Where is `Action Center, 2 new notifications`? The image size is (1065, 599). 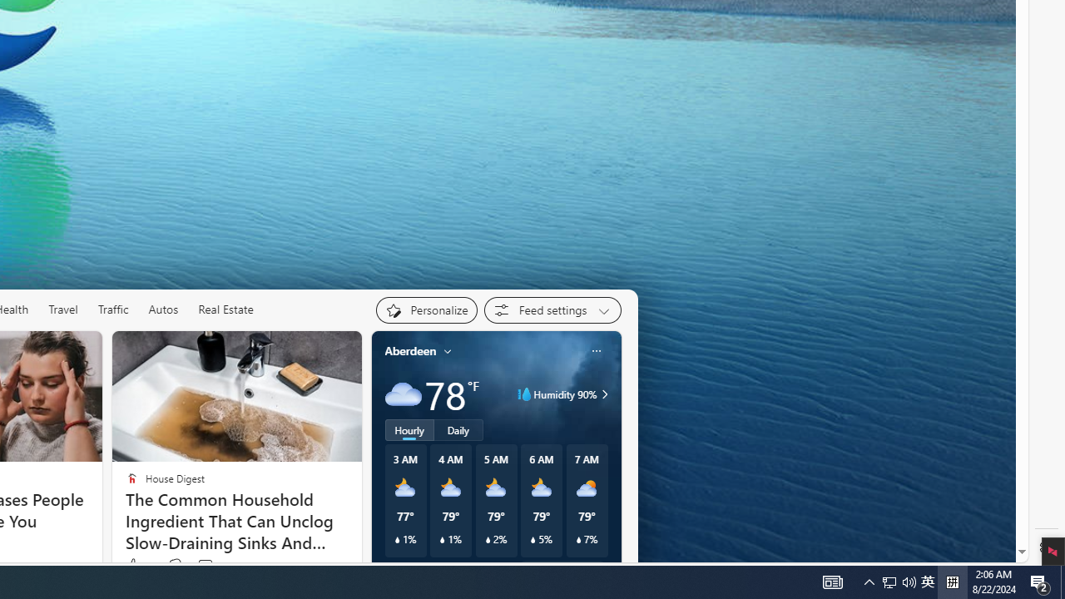
Action Center, 2 new notifications is located at coordinates (899, 582).